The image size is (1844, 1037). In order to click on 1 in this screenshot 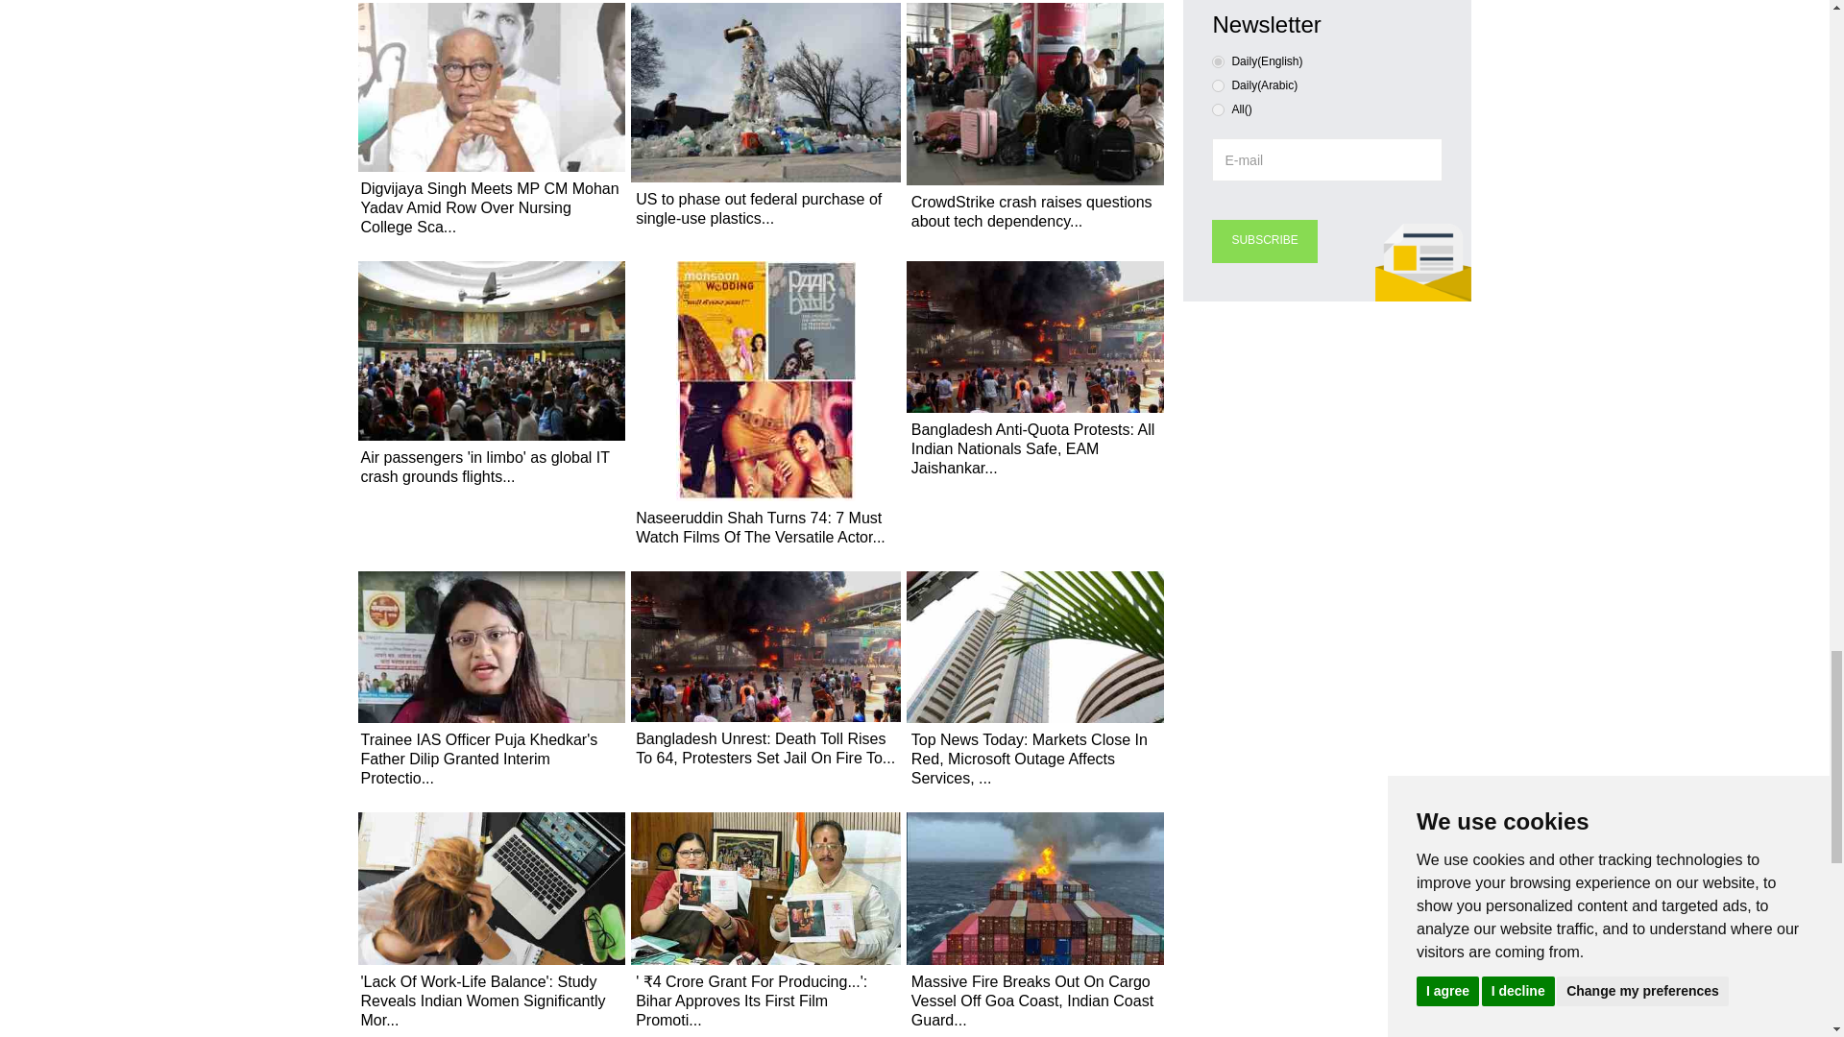, I will do `click(1218, 86)`.